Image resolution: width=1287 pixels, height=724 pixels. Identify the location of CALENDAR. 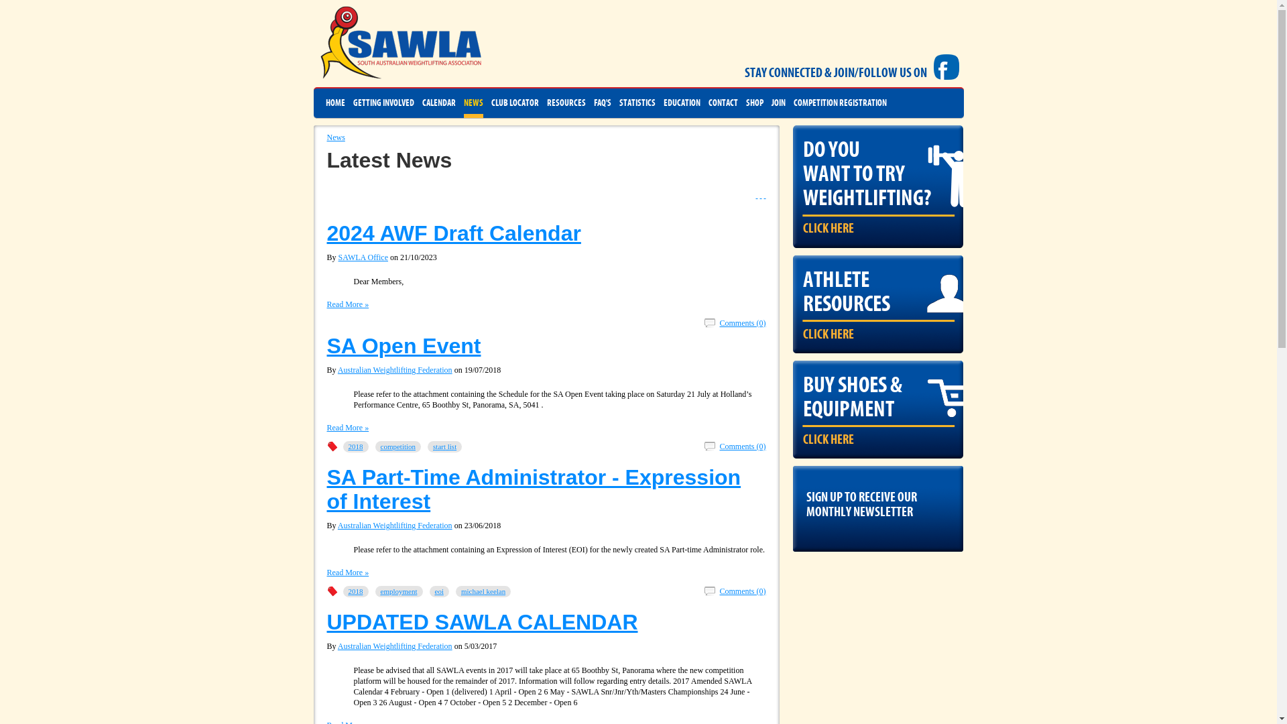
(439, 103).